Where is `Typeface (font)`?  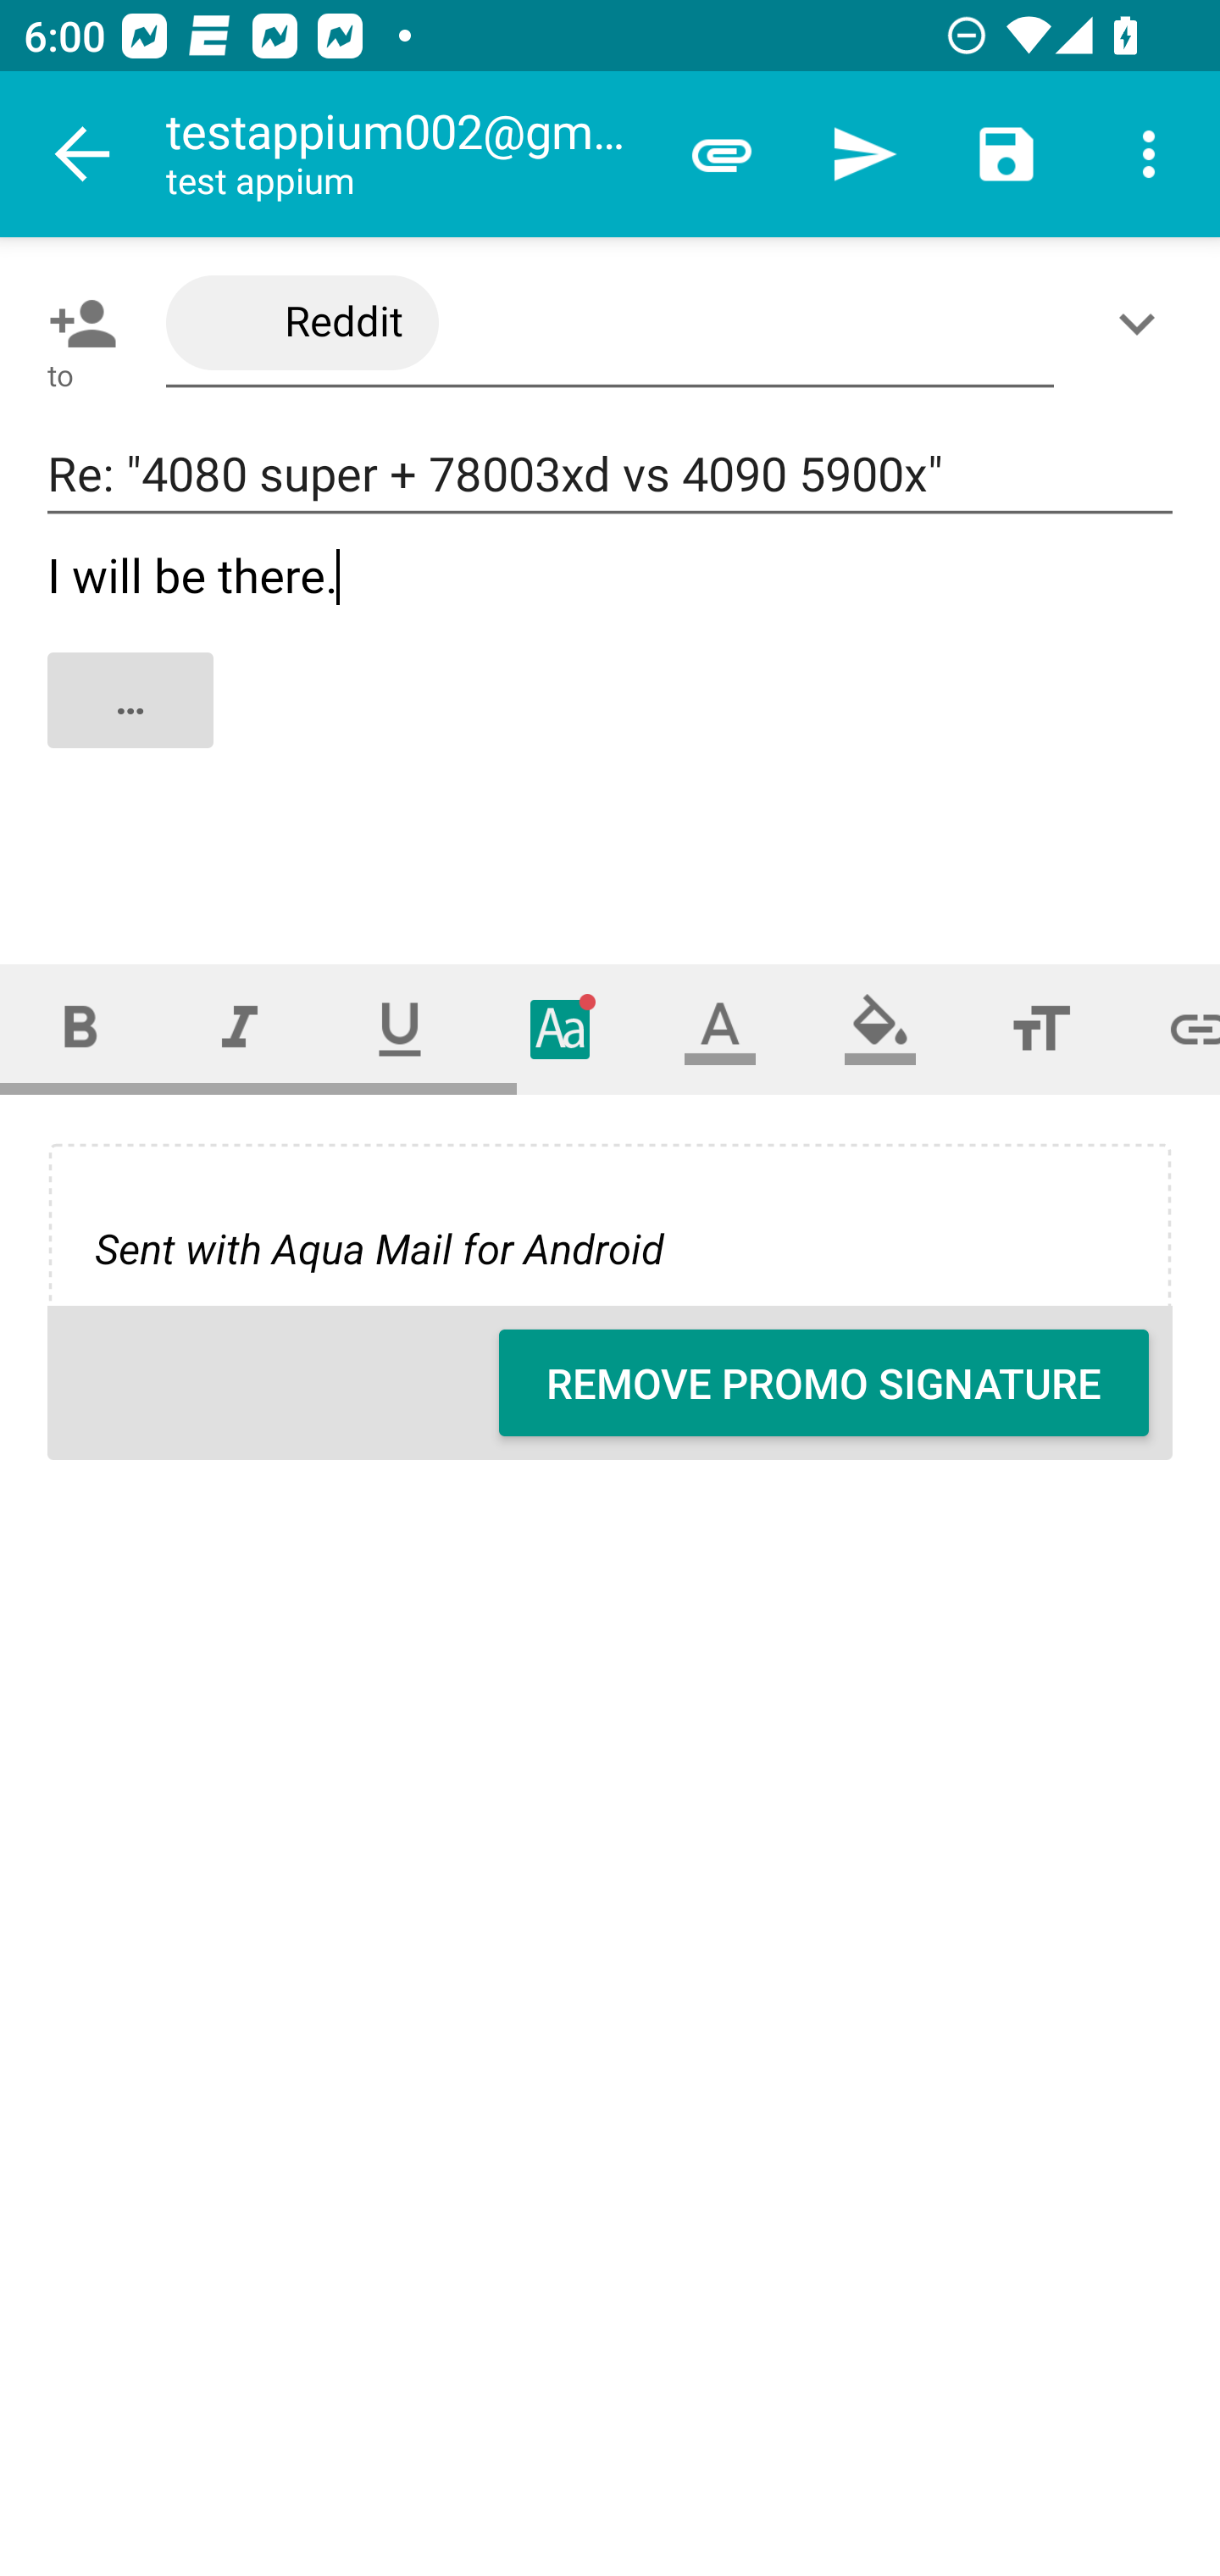
Typeface (font) is located at coordinates (561, 1029).